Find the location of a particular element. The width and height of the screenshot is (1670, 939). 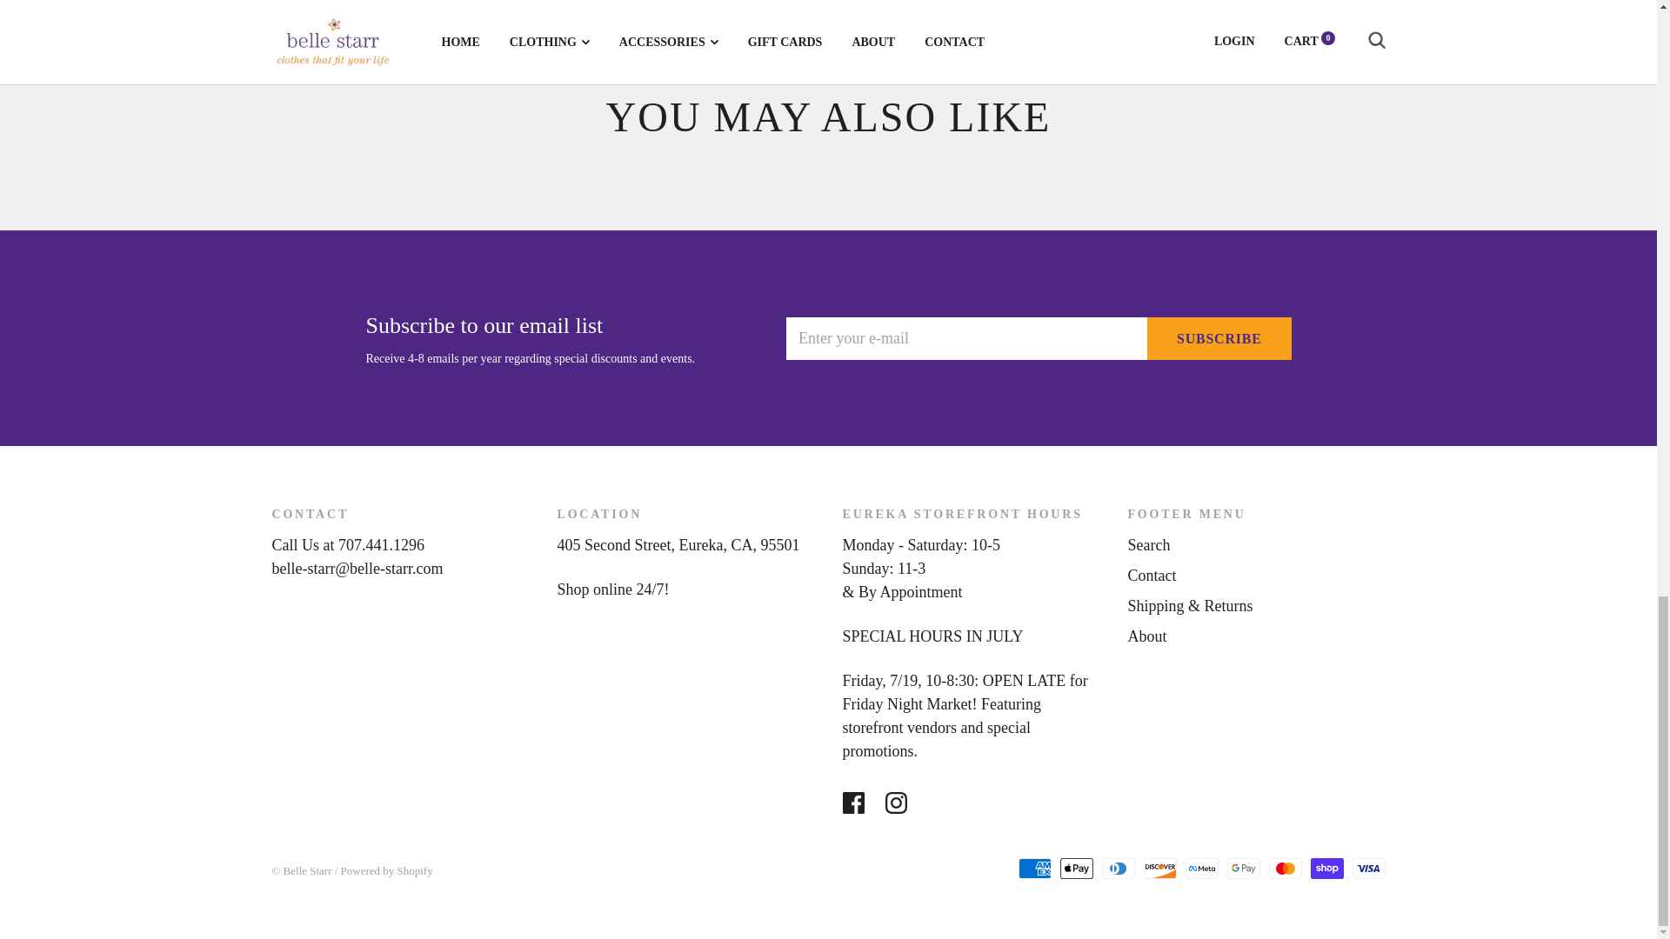

Shop Pay is located at coordinates (1326, 868).